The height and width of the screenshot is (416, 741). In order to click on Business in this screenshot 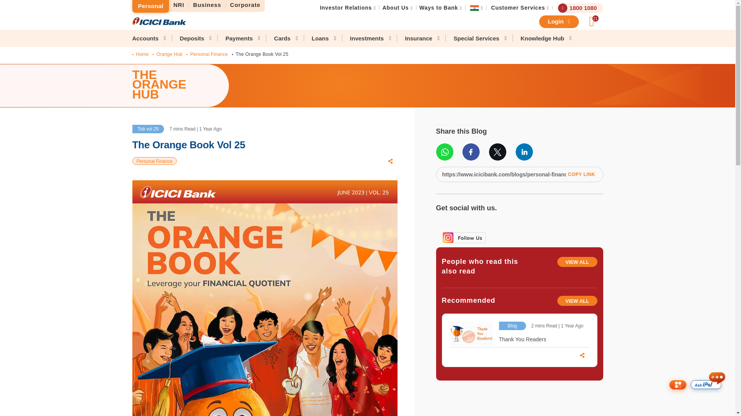, I will do `click(207, 5)`.